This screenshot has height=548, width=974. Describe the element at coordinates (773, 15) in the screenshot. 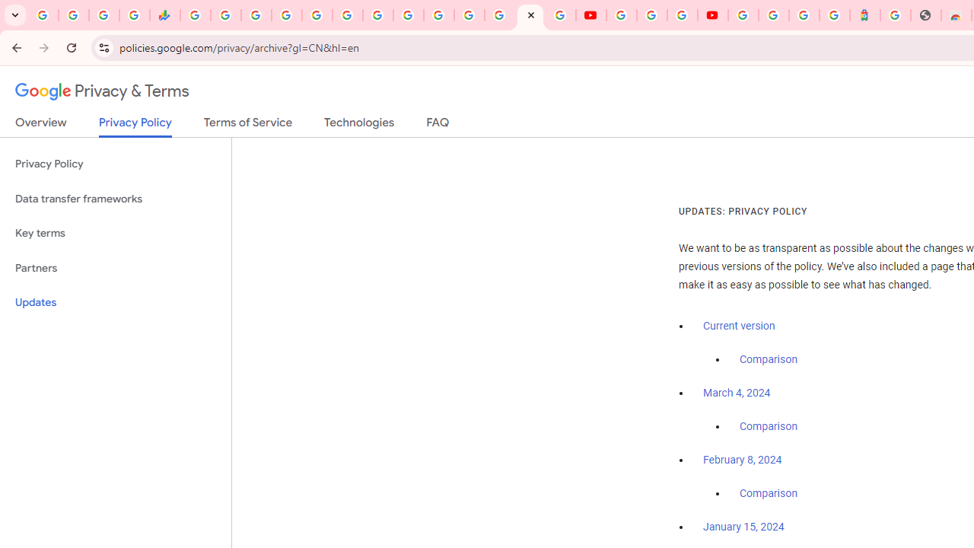

I see `Sign in - Google Accounts` at that location.